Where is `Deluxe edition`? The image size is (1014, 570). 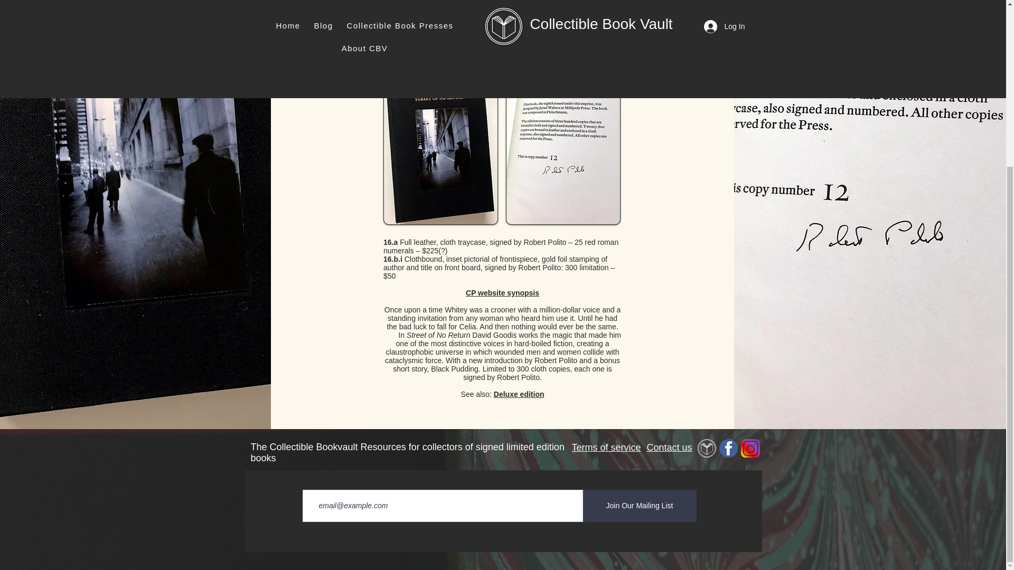 Deluxe edition is located at coordinates (519, 394).